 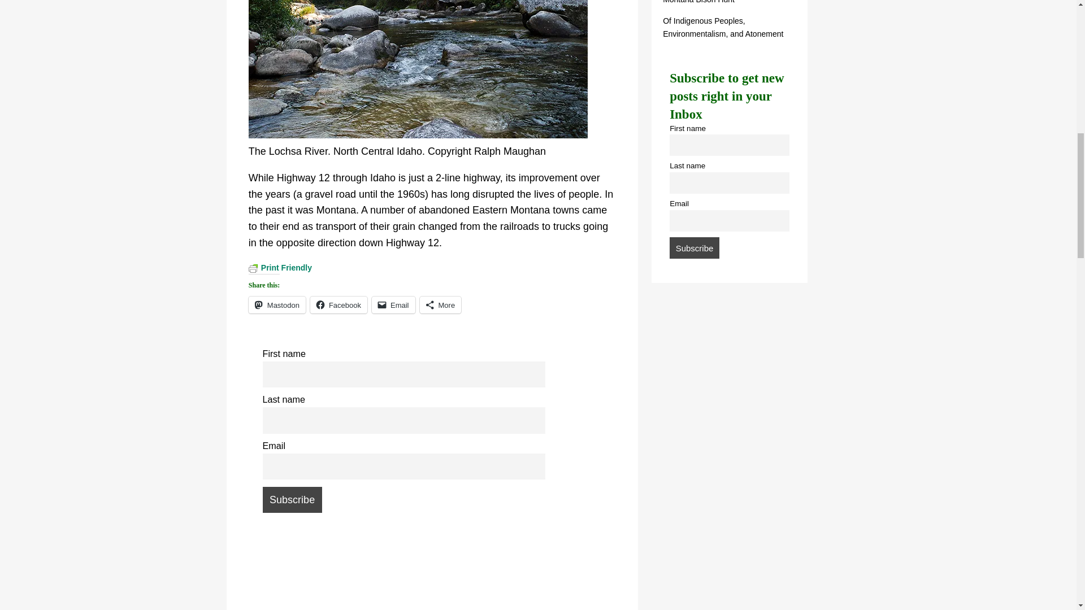 I want to click on Click to share on Facebook, so click(x=339, y=304).